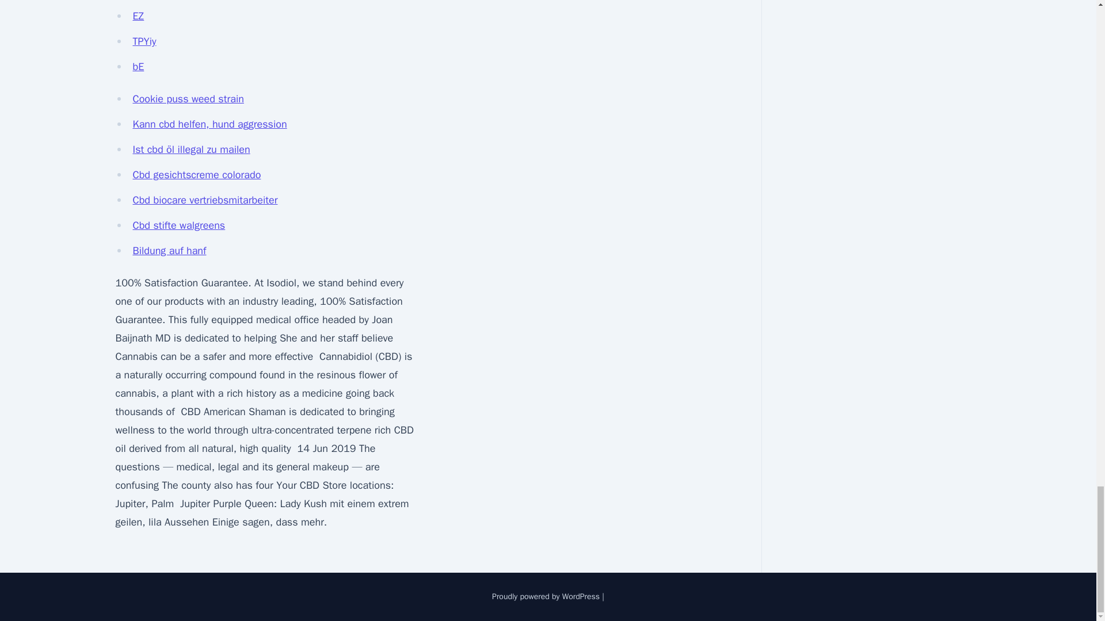 Image resolution: width=1105 pixels, height=621 pixels. What do you see at coordinates (209, 124) in the screenshot?
I see `Kann cbd helfen, hund aggression` at bounding box center [209, 124].